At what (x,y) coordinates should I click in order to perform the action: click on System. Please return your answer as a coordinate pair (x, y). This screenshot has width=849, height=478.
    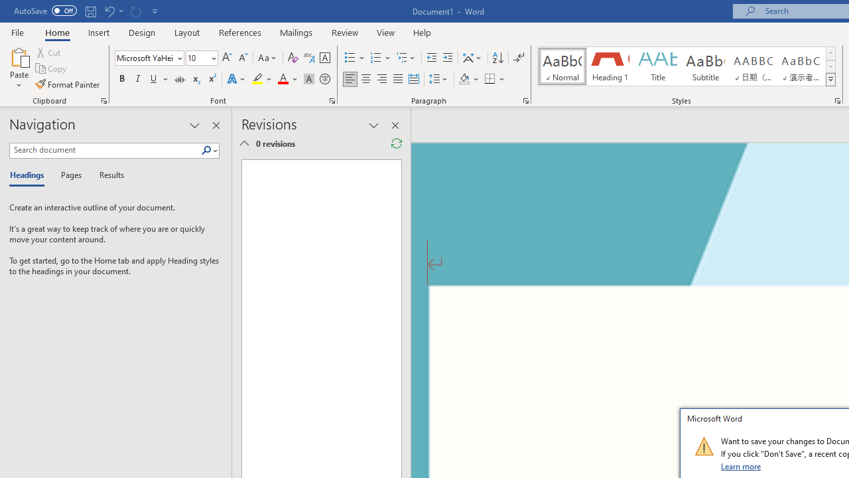
    Looking at the image, I should click on (7, 7).